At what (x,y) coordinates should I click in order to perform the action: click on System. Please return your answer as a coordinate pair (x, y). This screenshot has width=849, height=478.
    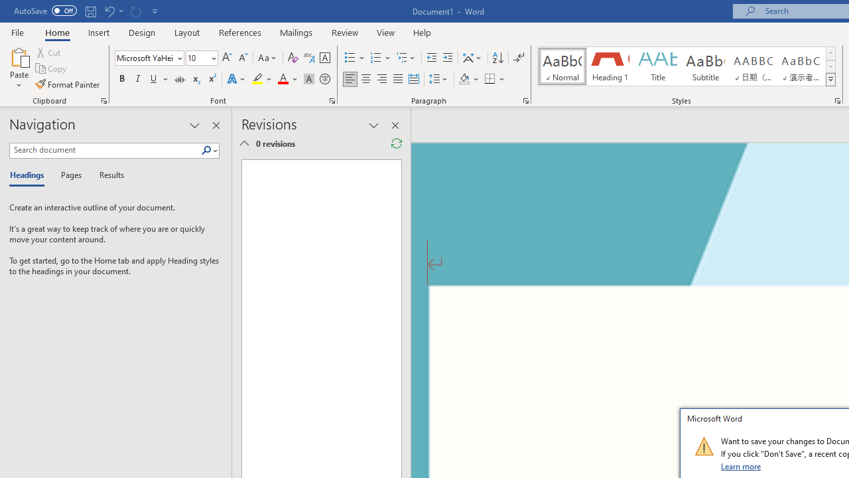
    Looking at the image, I should click on (7, 7).